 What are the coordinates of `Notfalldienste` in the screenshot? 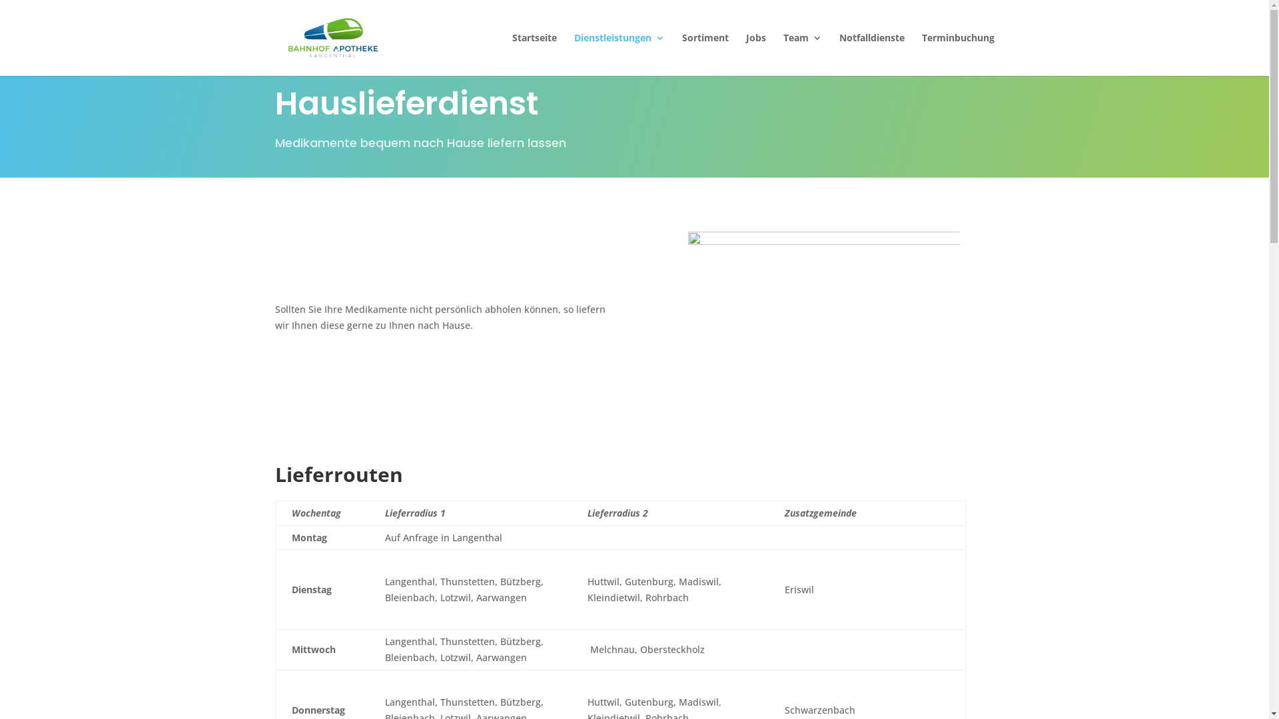 It's located at (872, 55).